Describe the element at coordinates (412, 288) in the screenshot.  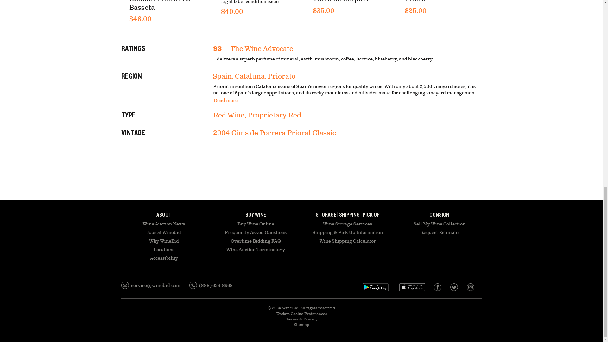
I see `Download on the App Store` at that location.